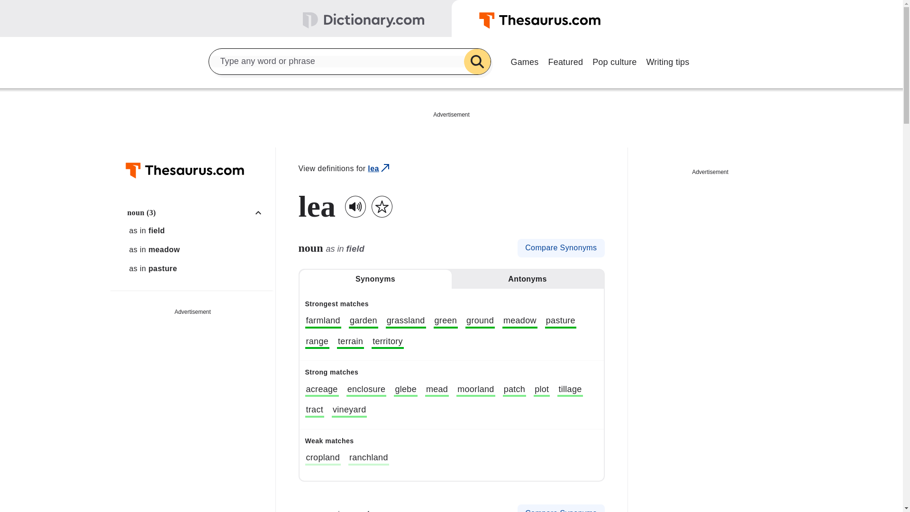 This screenshot has width=910, height=512. I want to click on Games, so click(524, 61).